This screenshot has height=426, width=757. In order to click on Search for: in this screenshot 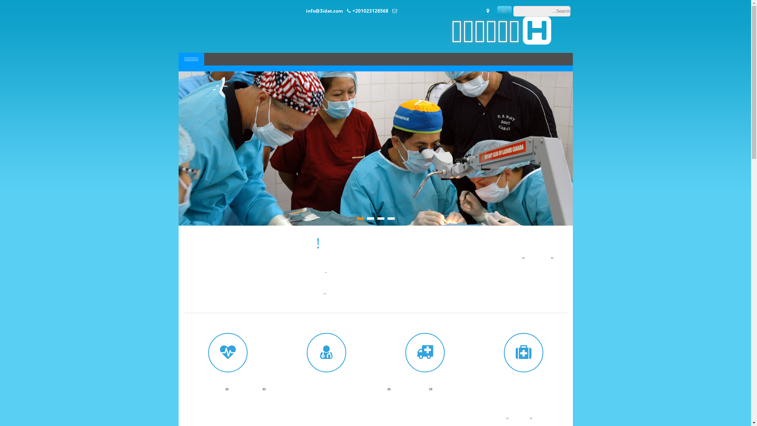, I will do `click(542, 11)`.